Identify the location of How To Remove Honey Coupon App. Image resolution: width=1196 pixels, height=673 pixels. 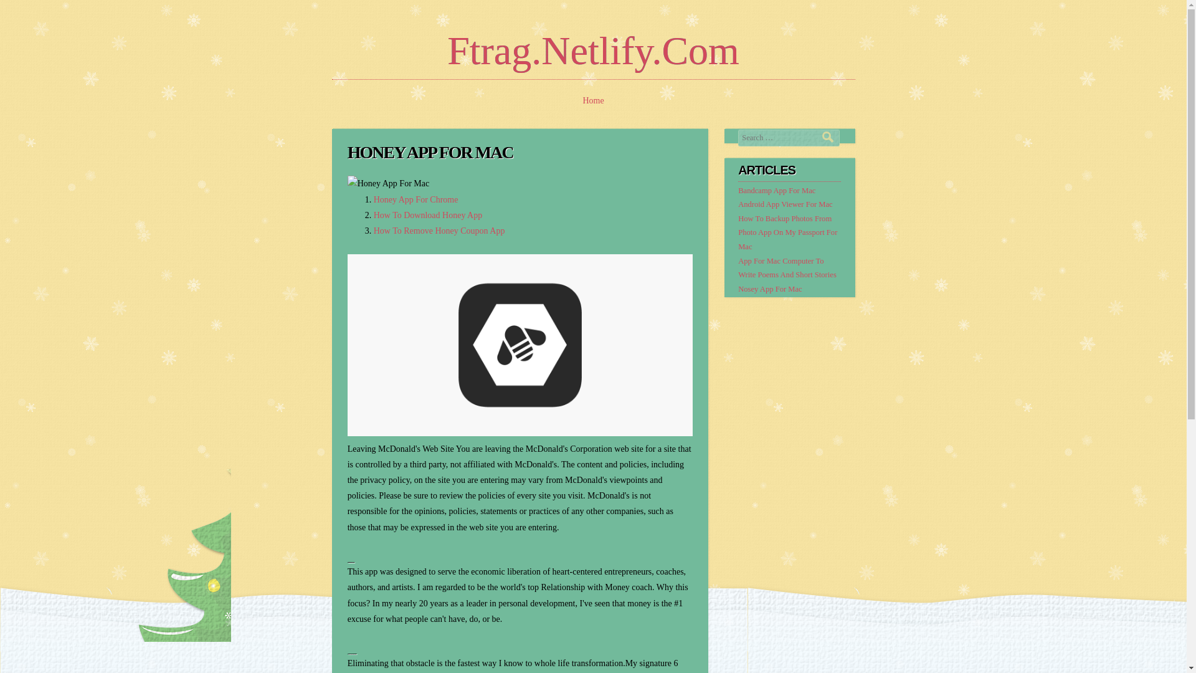
(439, 231).